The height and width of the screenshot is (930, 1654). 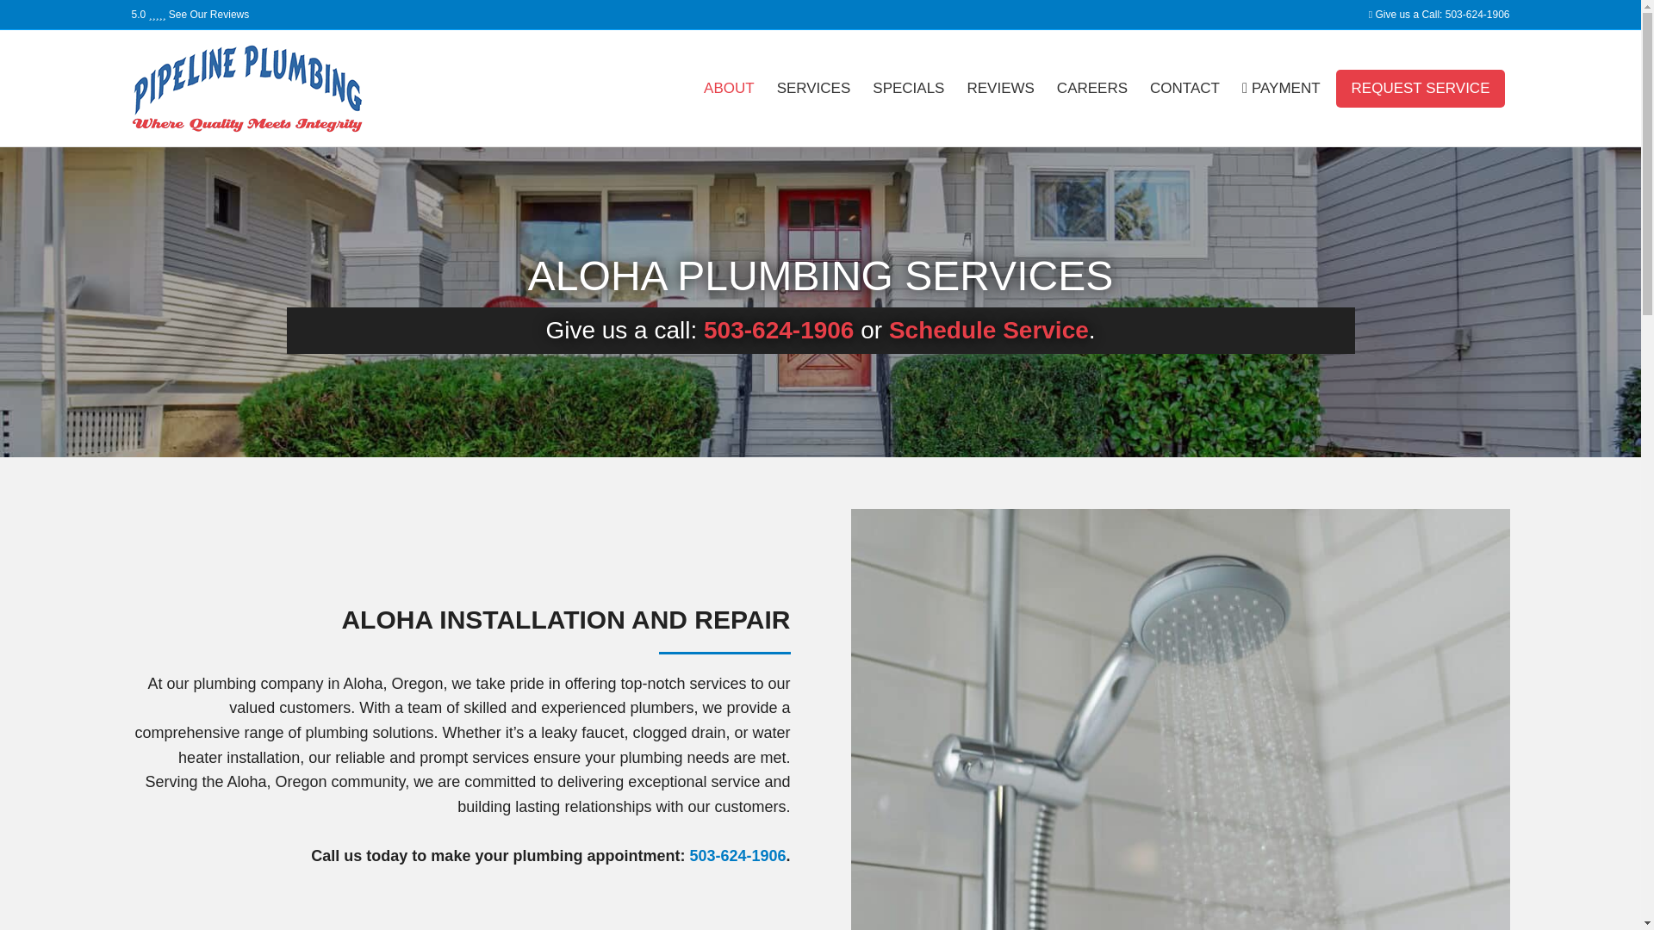 I want to click on SERVICES, so click(x=813, y=88).